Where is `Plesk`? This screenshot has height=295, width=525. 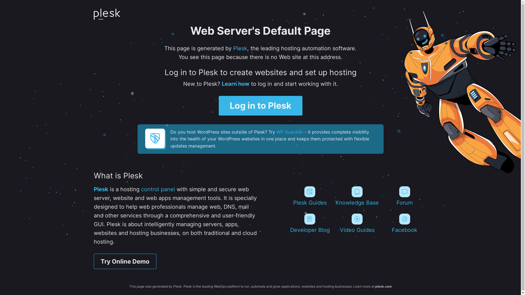 Plesk is located at coordinates (240, 48).